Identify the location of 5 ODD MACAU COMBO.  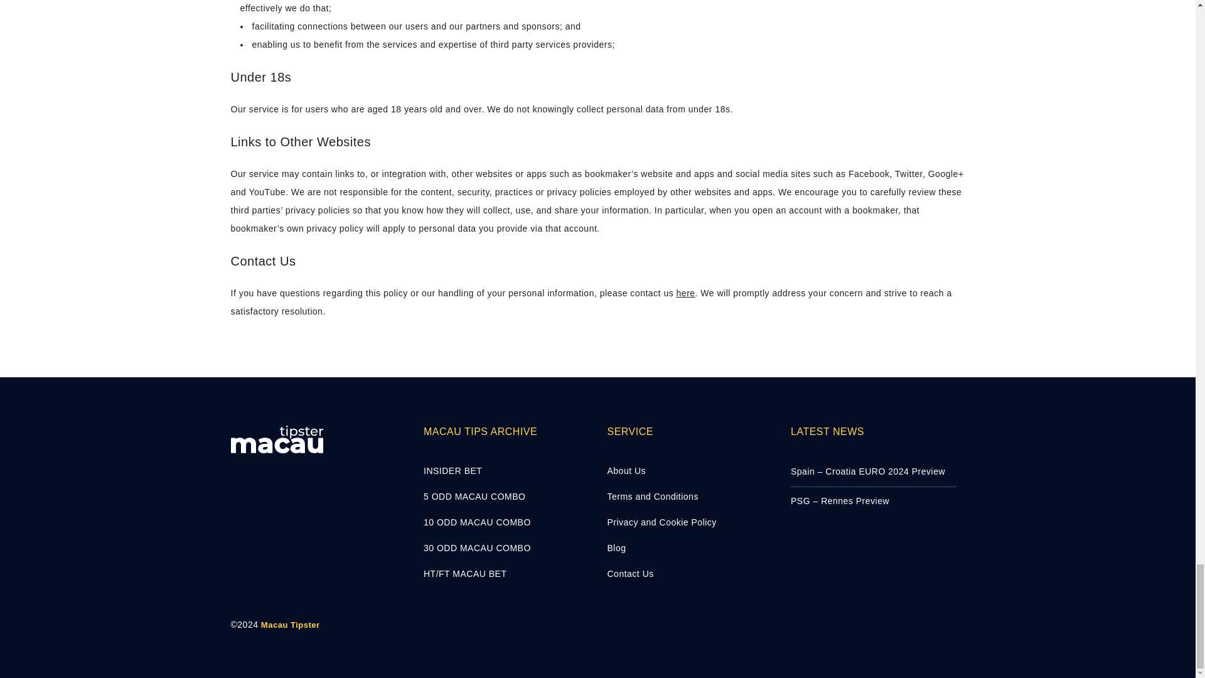
(506, 496).